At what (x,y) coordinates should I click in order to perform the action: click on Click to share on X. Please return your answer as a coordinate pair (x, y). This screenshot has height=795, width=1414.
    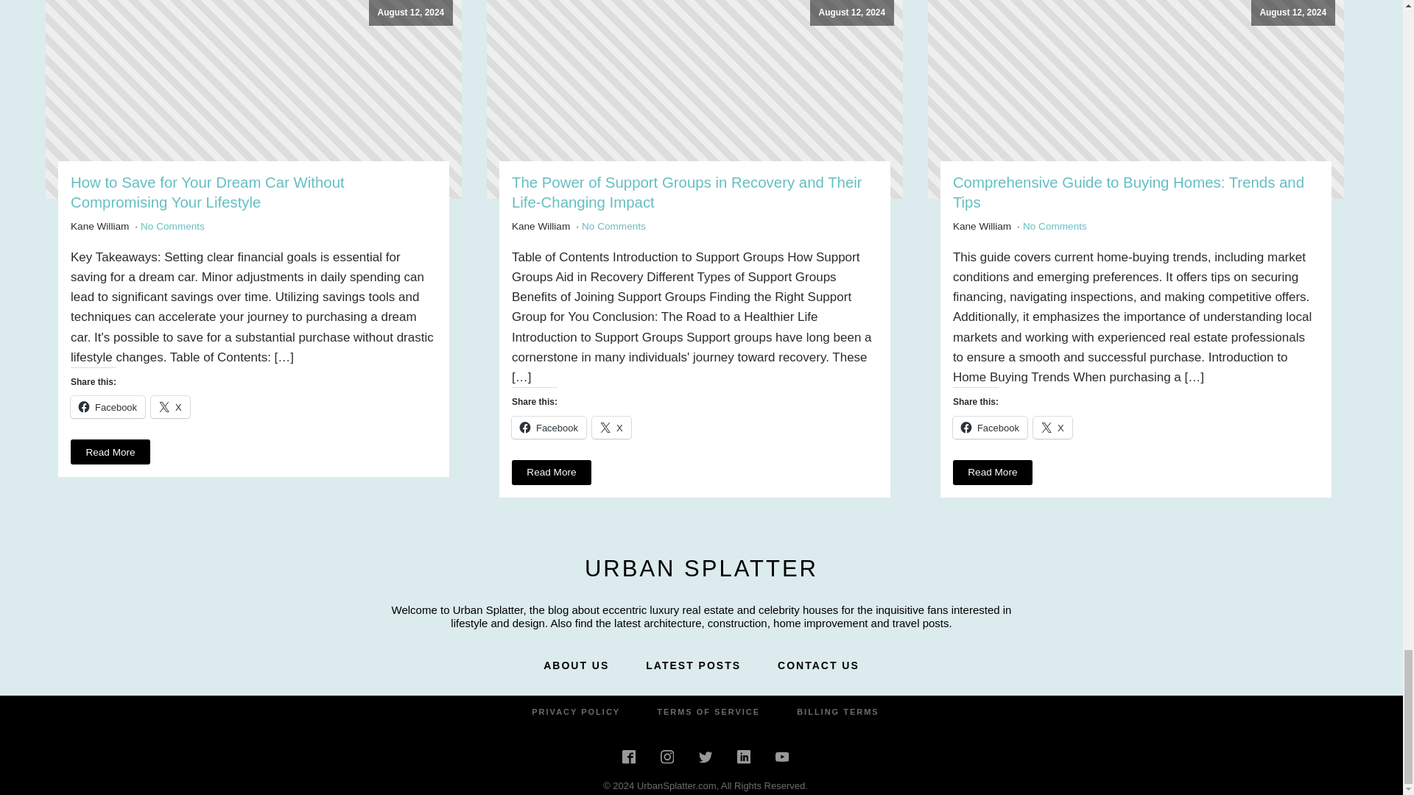
    Looking at the image, I should click on (170, 406).